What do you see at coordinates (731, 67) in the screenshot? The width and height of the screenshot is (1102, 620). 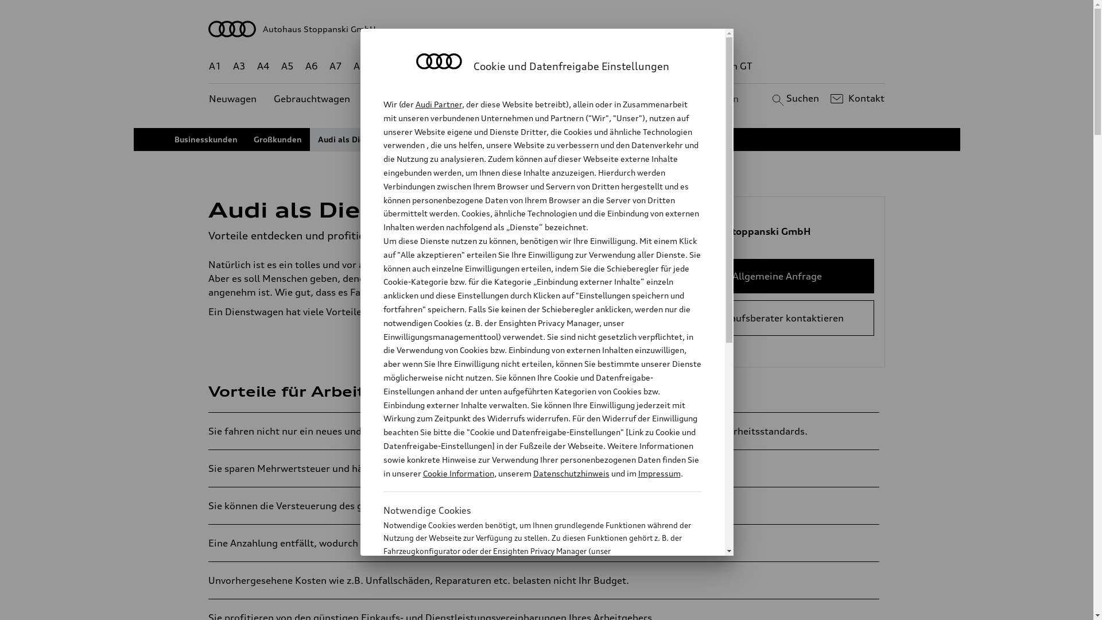 I see `e-tron GT` at bounding box center [731, 67].